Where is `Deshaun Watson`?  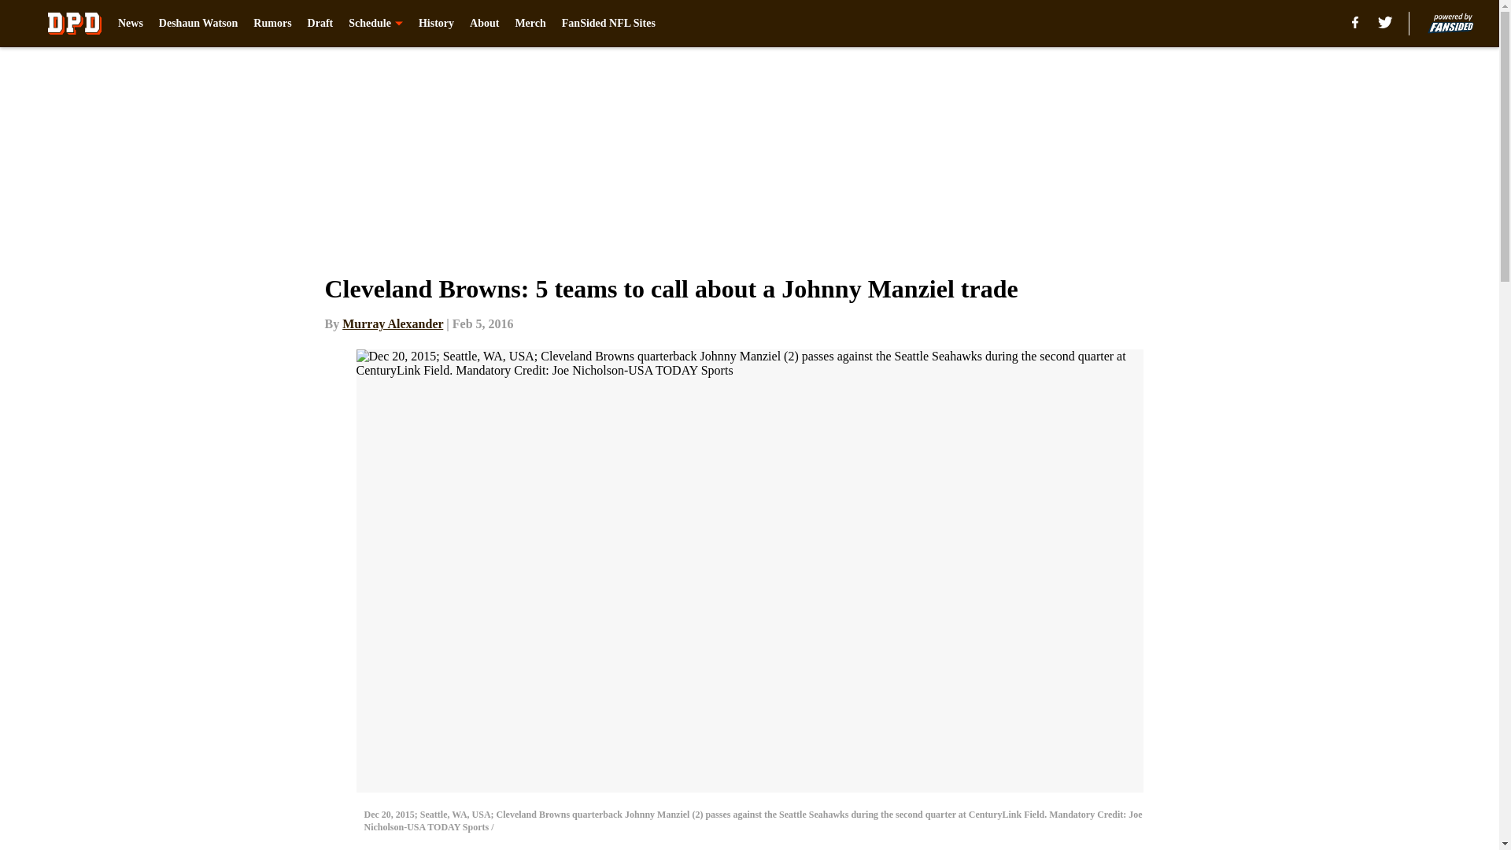
Deshaun Watson is located at coordinates (198, 24).